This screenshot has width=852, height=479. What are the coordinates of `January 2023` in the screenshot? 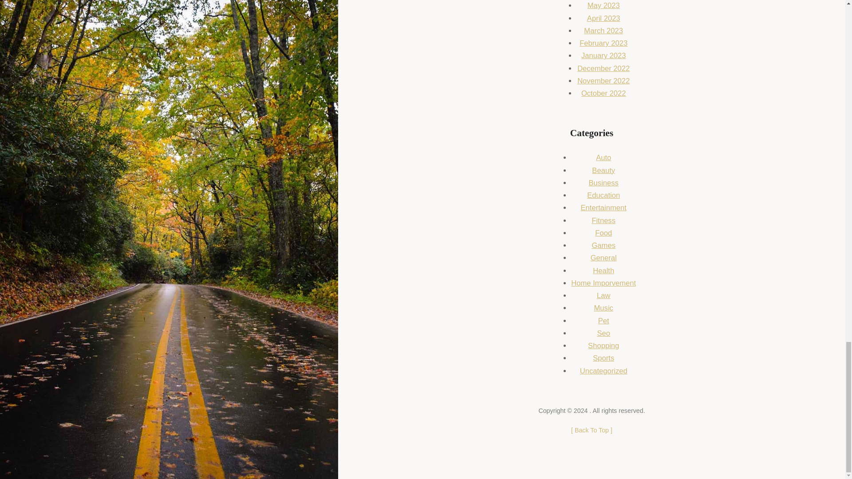 It's located at (603, 55).